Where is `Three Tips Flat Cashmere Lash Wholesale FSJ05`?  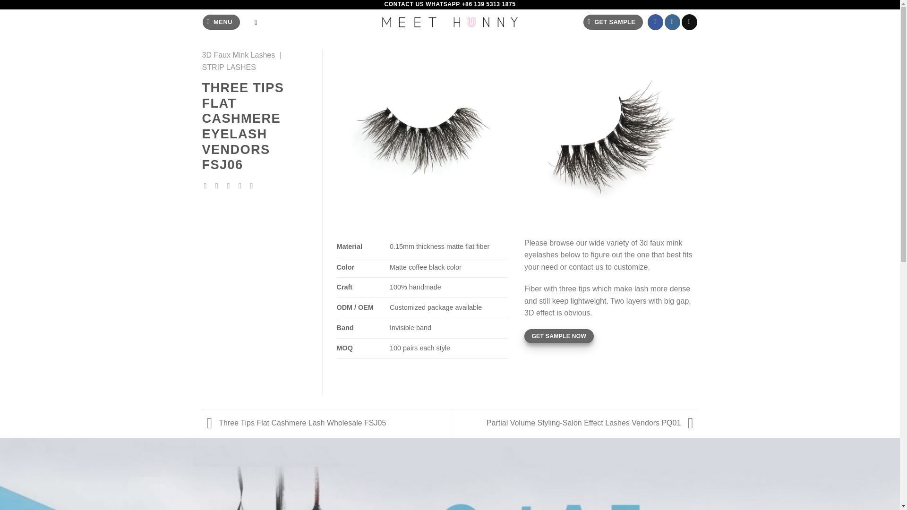 Three Tips Flat Cashmere Lash Wholesale FSJ05 is located at coordinates (294, 422).